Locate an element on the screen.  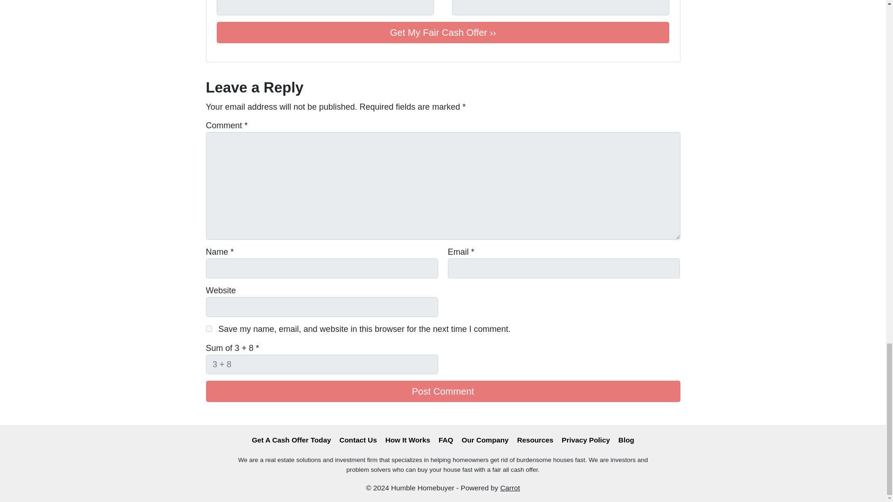
Privacy Policy is located at coordinates (586, 440).